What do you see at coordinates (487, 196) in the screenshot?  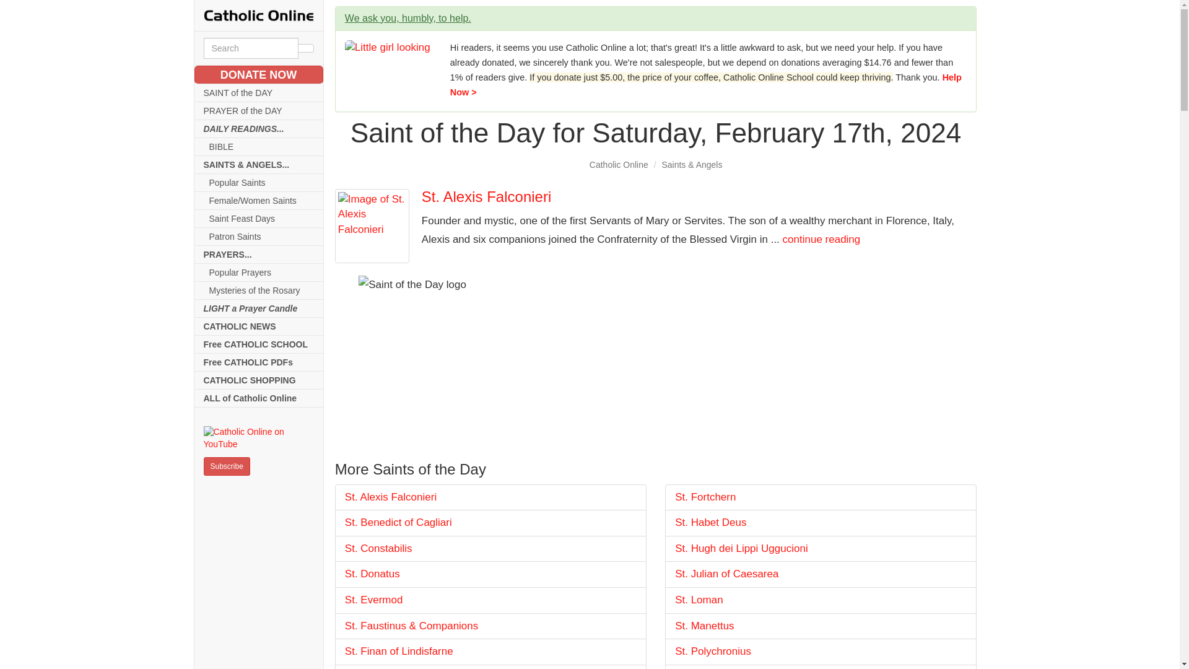 I see `St. Alexis Falconieri` at bounding box center [487, 196].